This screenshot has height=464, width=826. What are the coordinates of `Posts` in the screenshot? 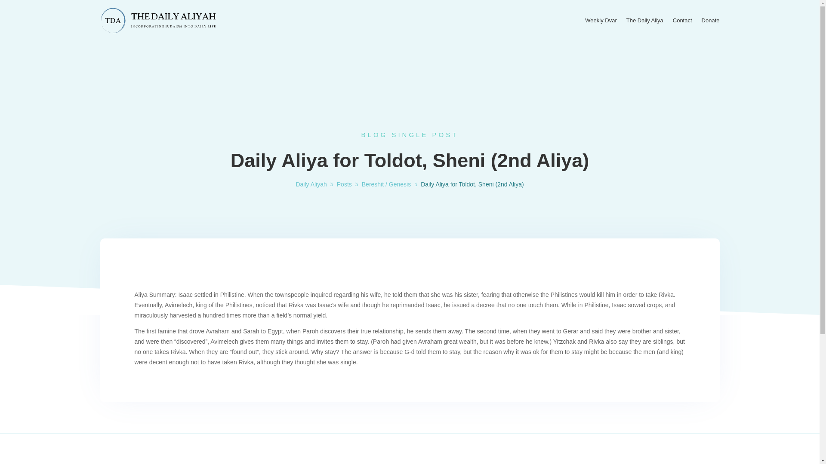 It's located at (344, 184).